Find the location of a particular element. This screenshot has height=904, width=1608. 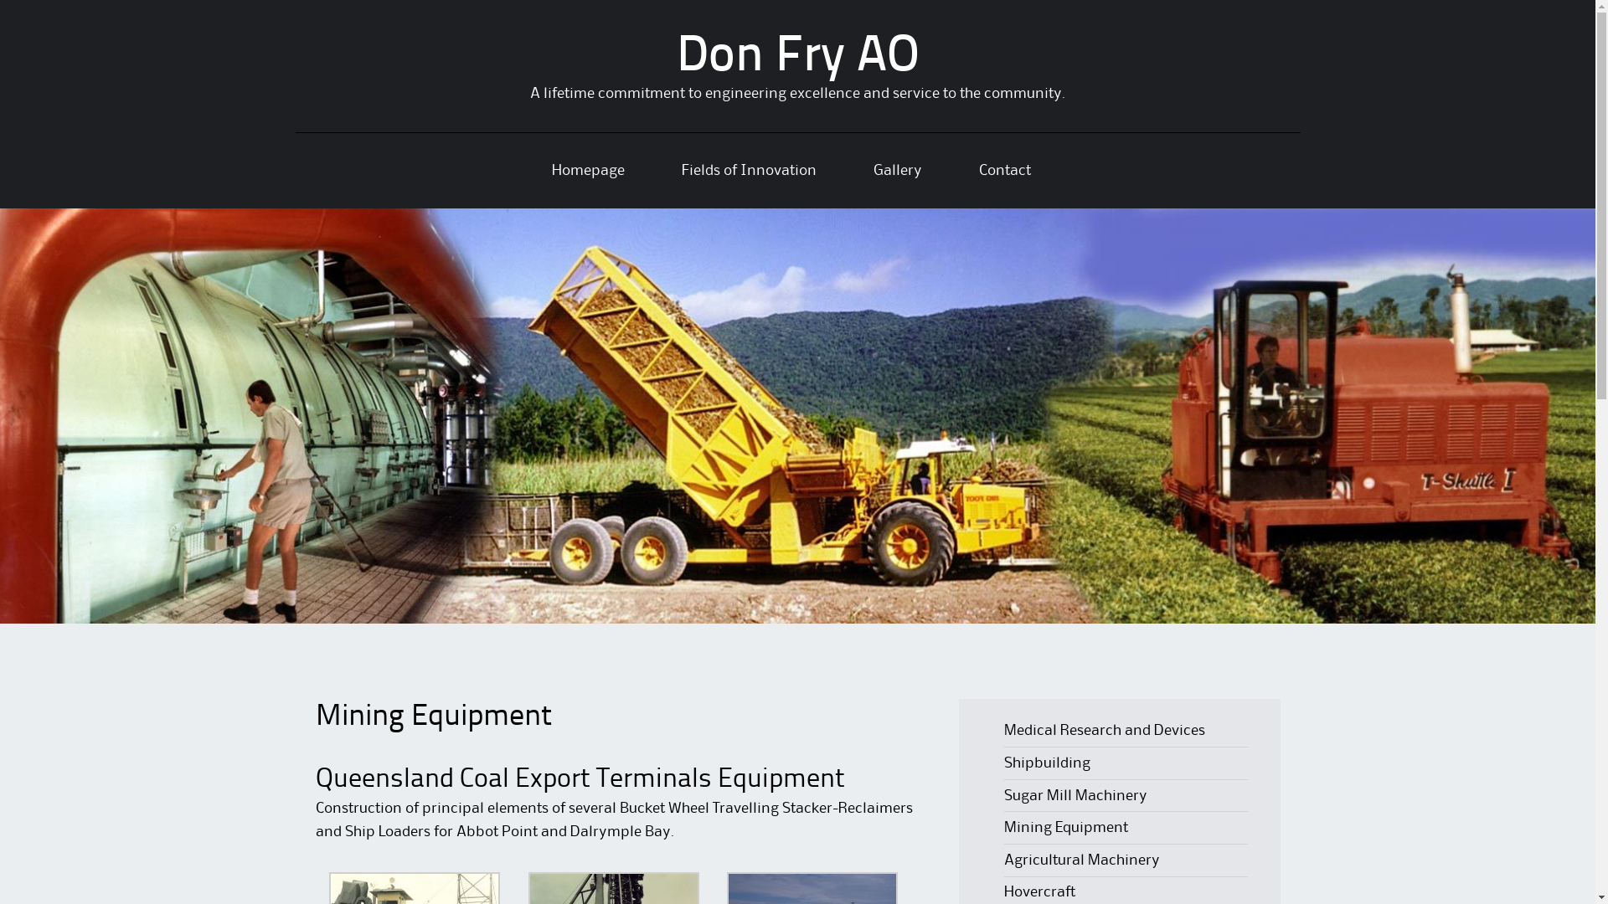

Sugar Mill Machinery is located at coordinates (1075, 796).